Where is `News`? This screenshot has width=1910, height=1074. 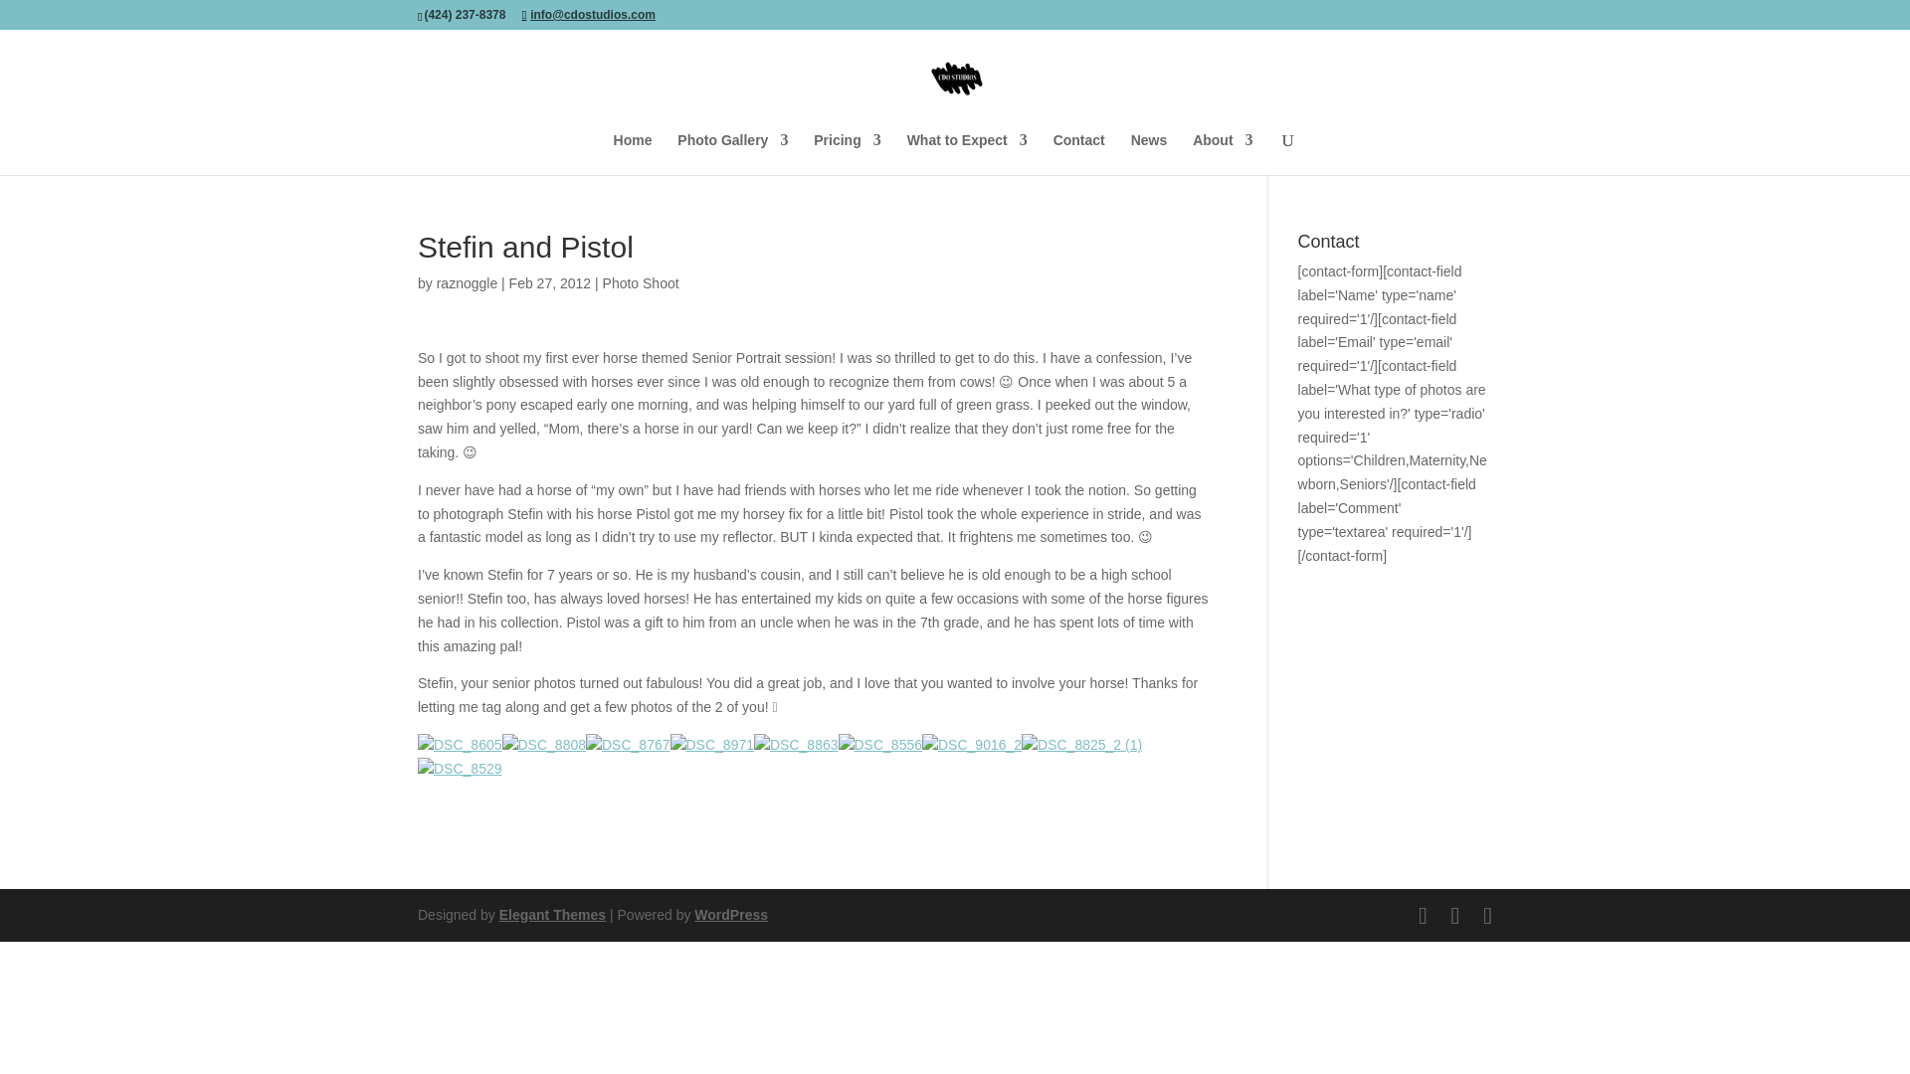 News is located at coordinates (1148, 153).